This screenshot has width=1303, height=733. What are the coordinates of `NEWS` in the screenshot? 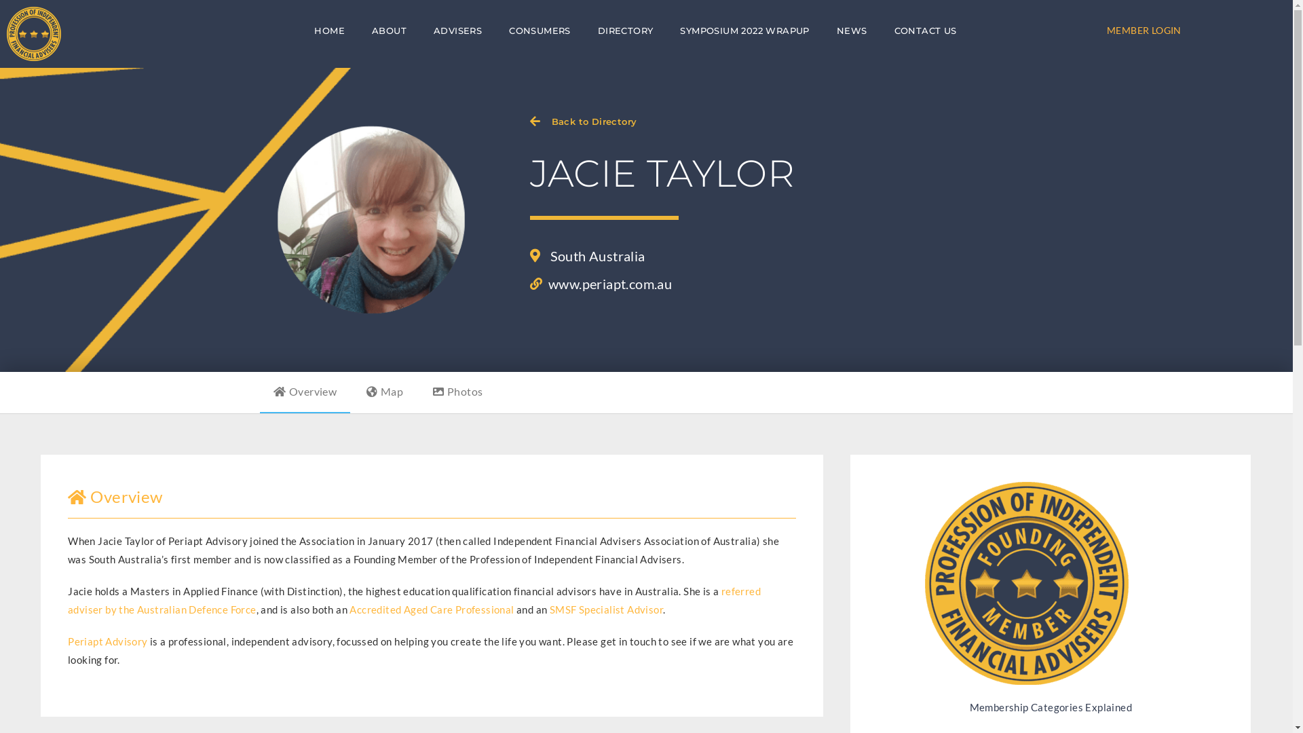 It's located at (852, 31).